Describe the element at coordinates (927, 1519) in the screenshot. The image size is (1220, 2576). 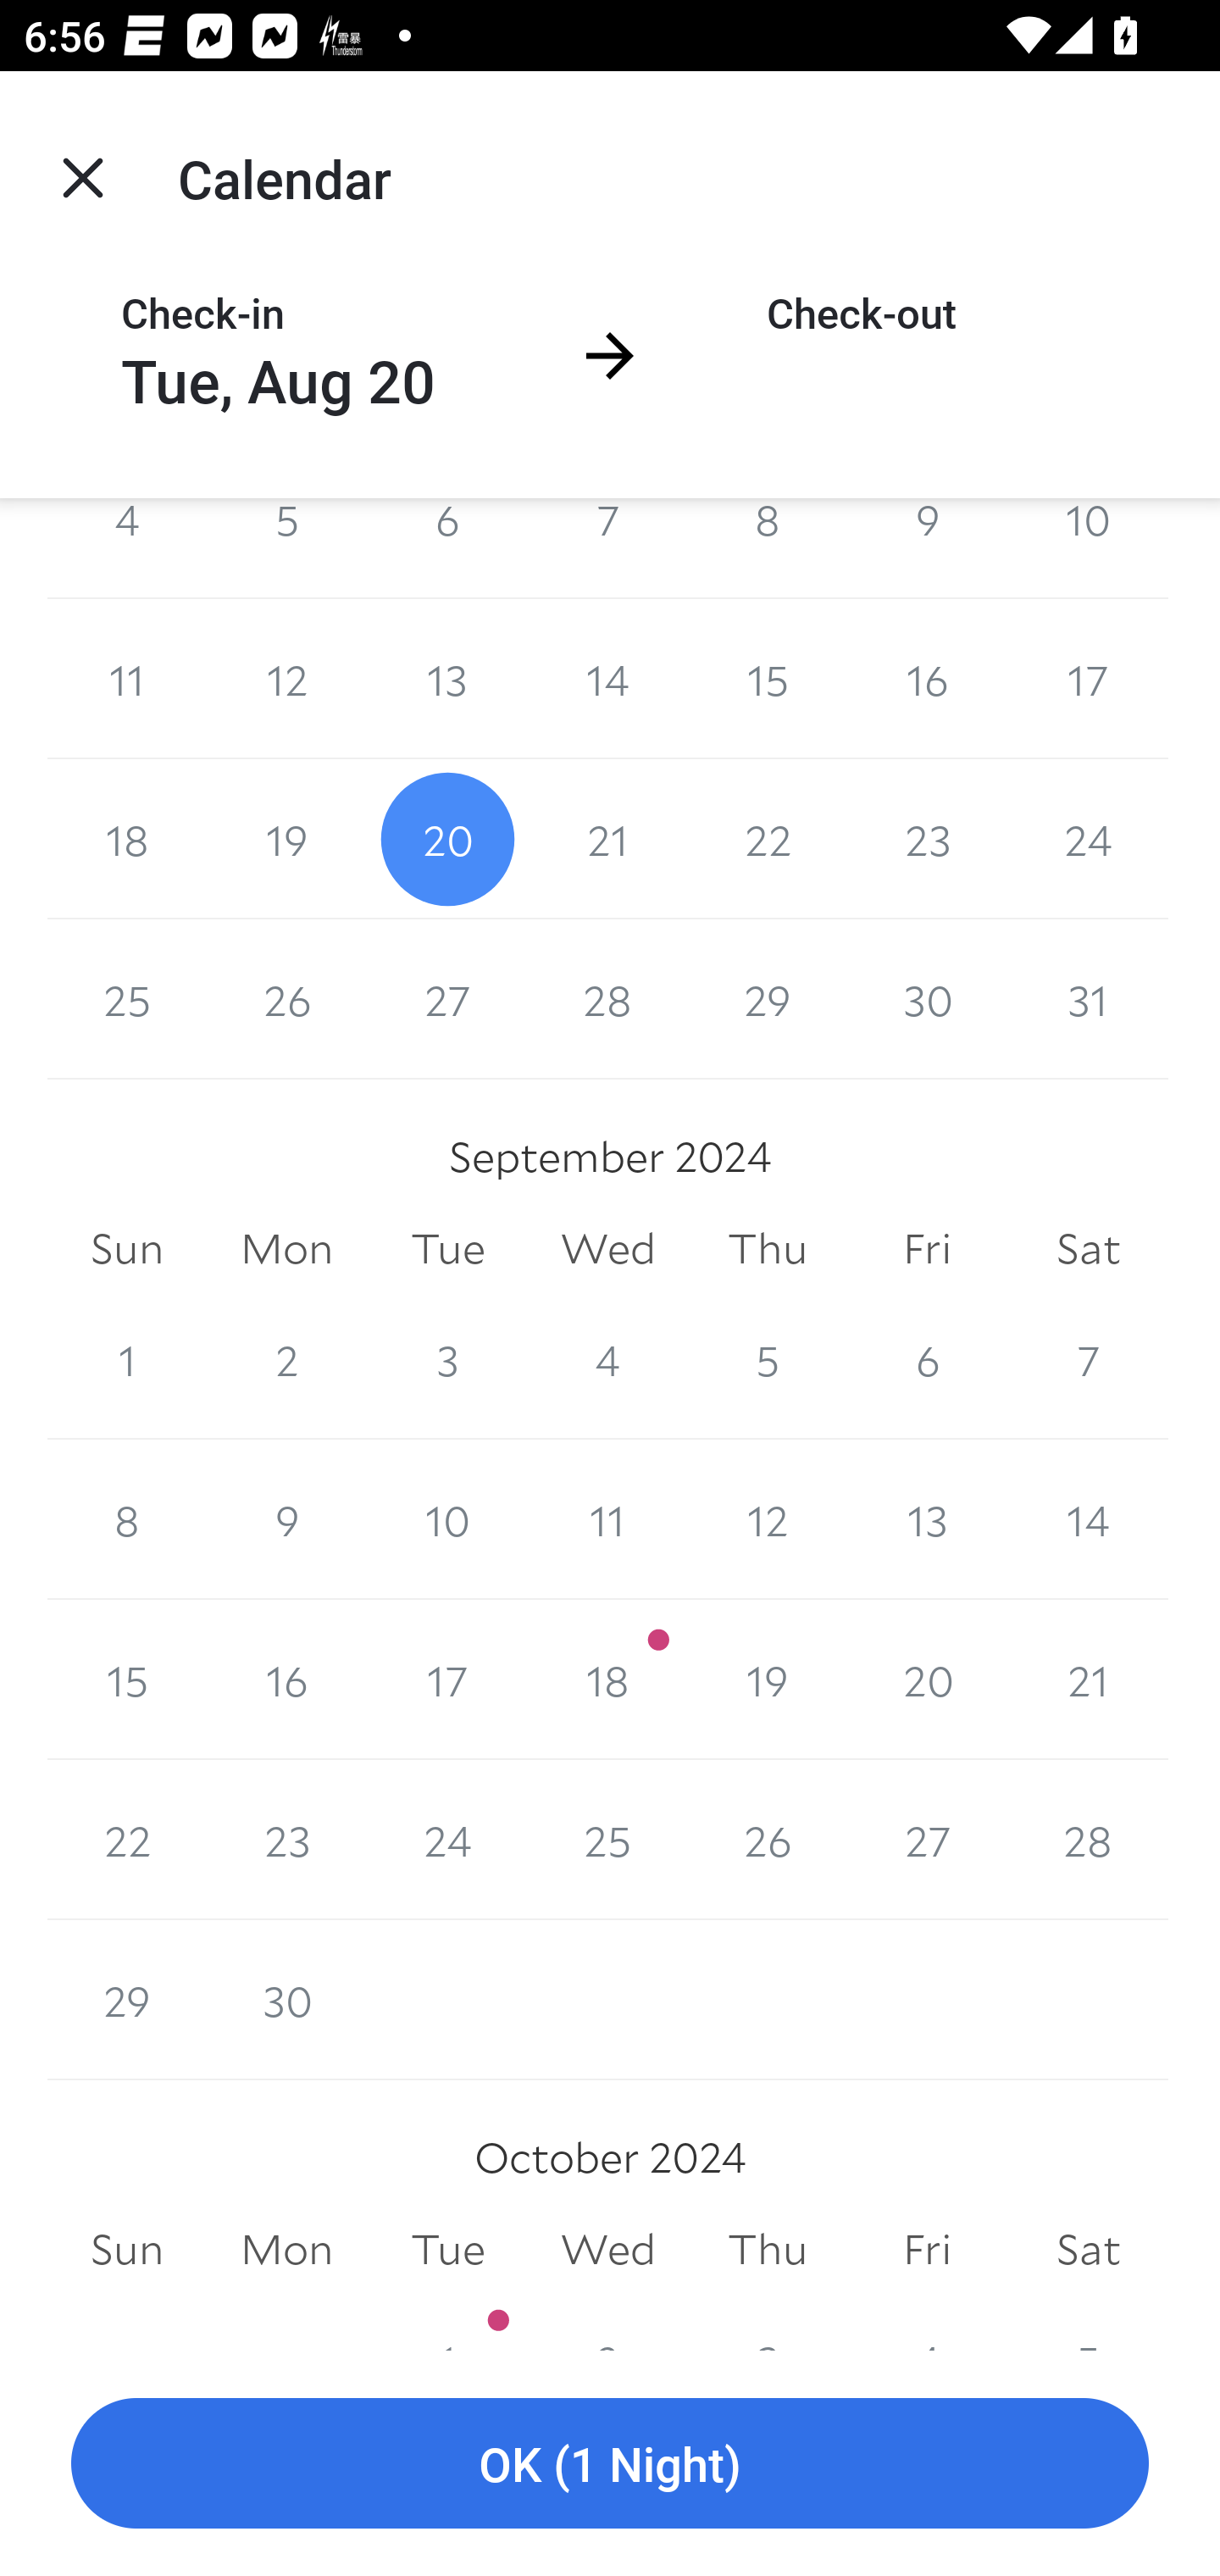
I see `13 13 September 2024` at that location.